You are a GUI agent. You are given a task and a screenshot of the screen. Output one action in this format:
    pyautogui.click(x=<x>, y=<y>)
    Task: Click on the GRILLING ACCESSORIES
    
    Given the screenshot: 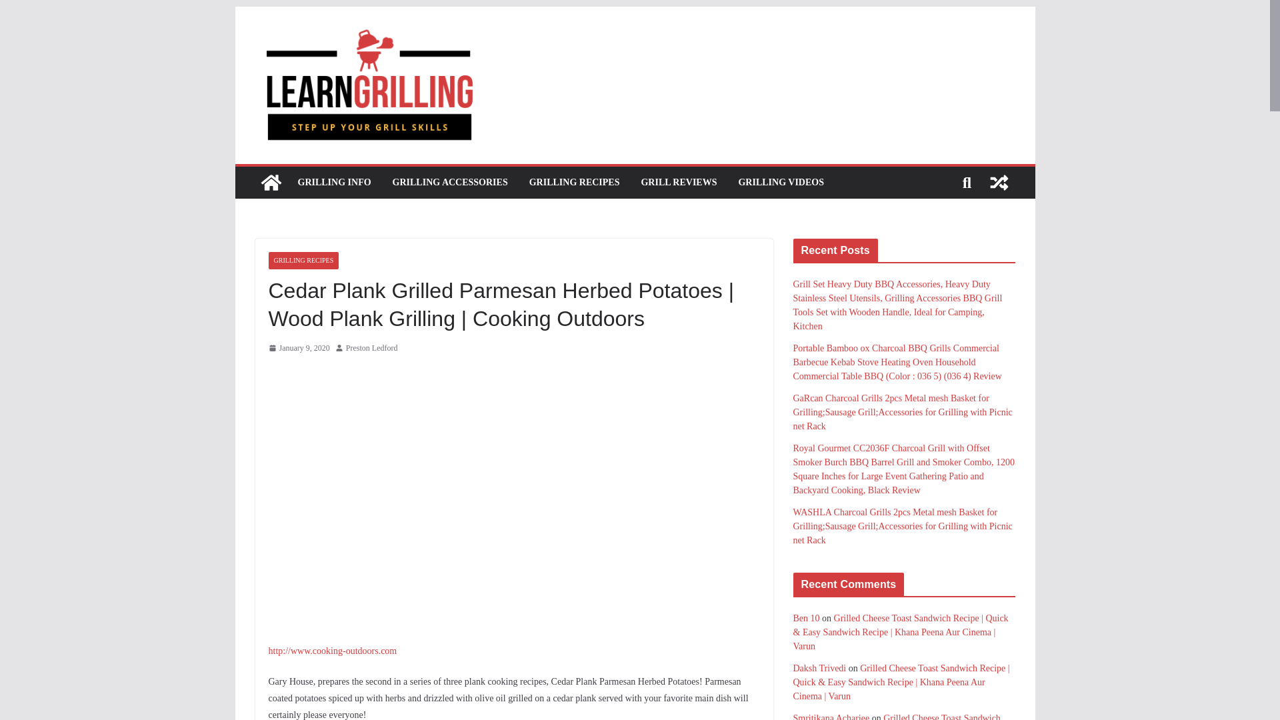 What is the action you would take?
    pyautogui.click(x=451, y=183)
    